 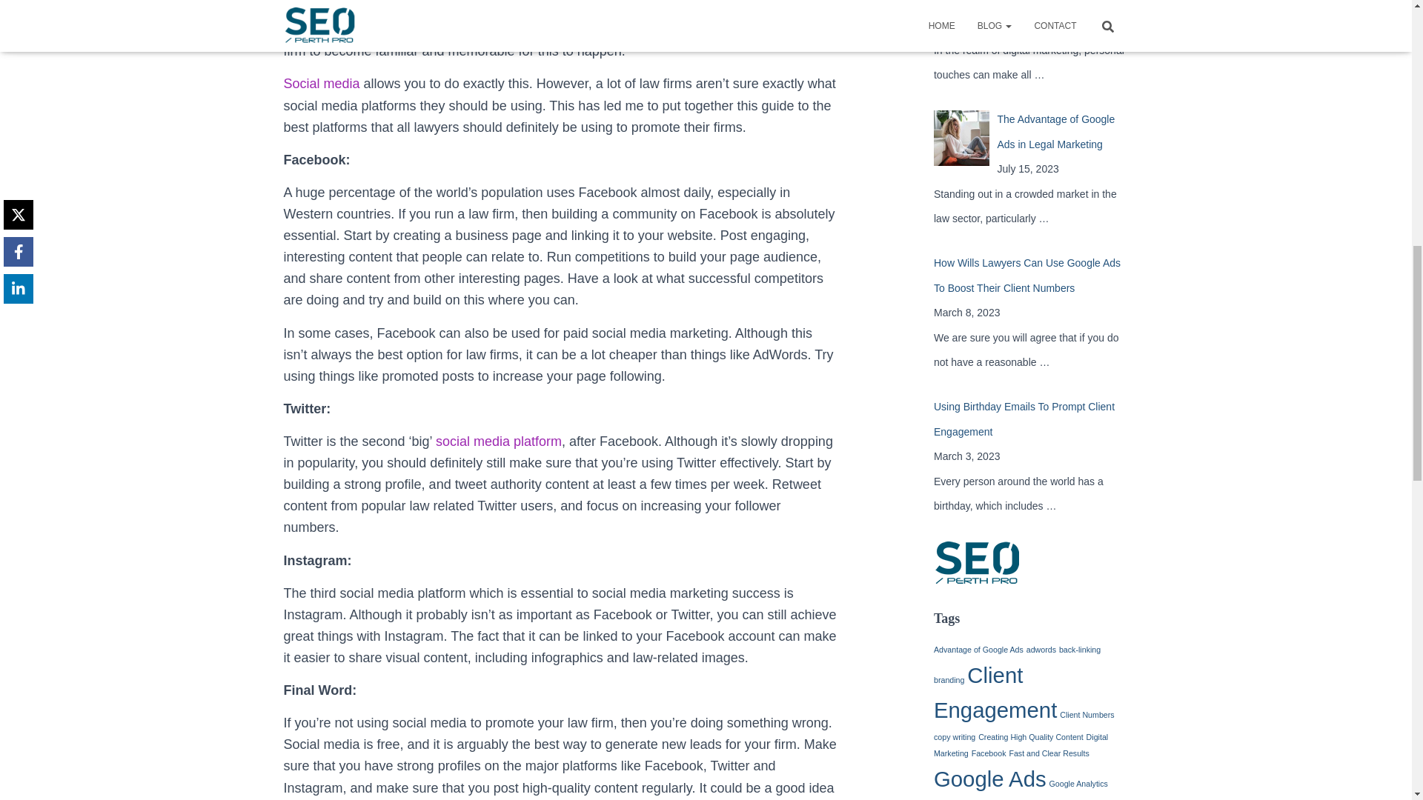 I want to click on copy writing, so click(x=954, y=737).